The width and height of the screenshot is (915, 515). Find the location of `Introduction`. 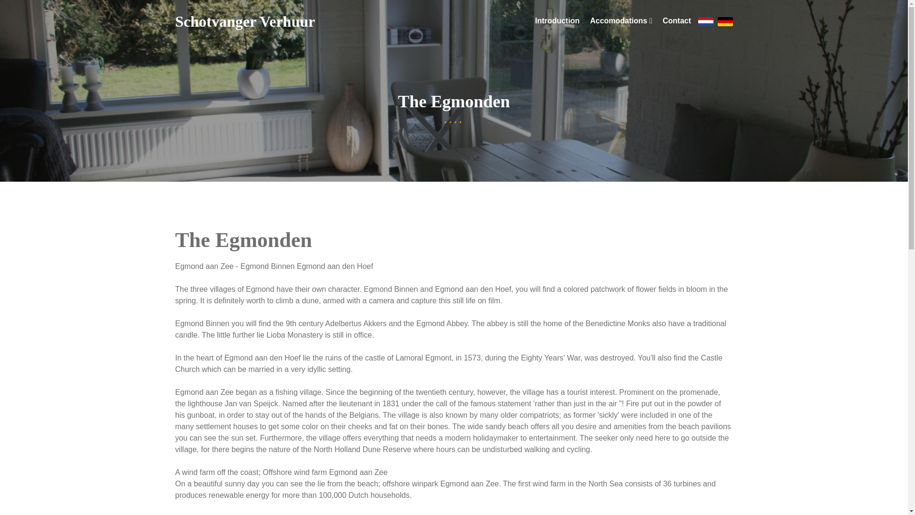

Introduction is located at coordinates (557, 21).